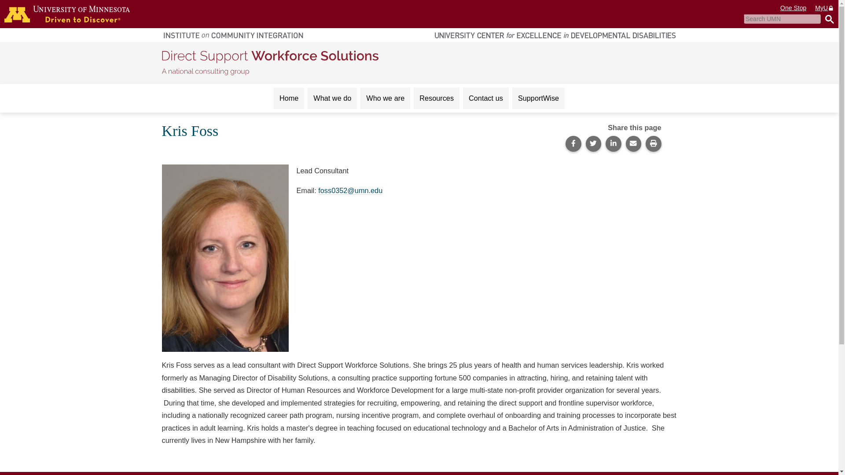  I want to click on One Stop, so click(793, 8).